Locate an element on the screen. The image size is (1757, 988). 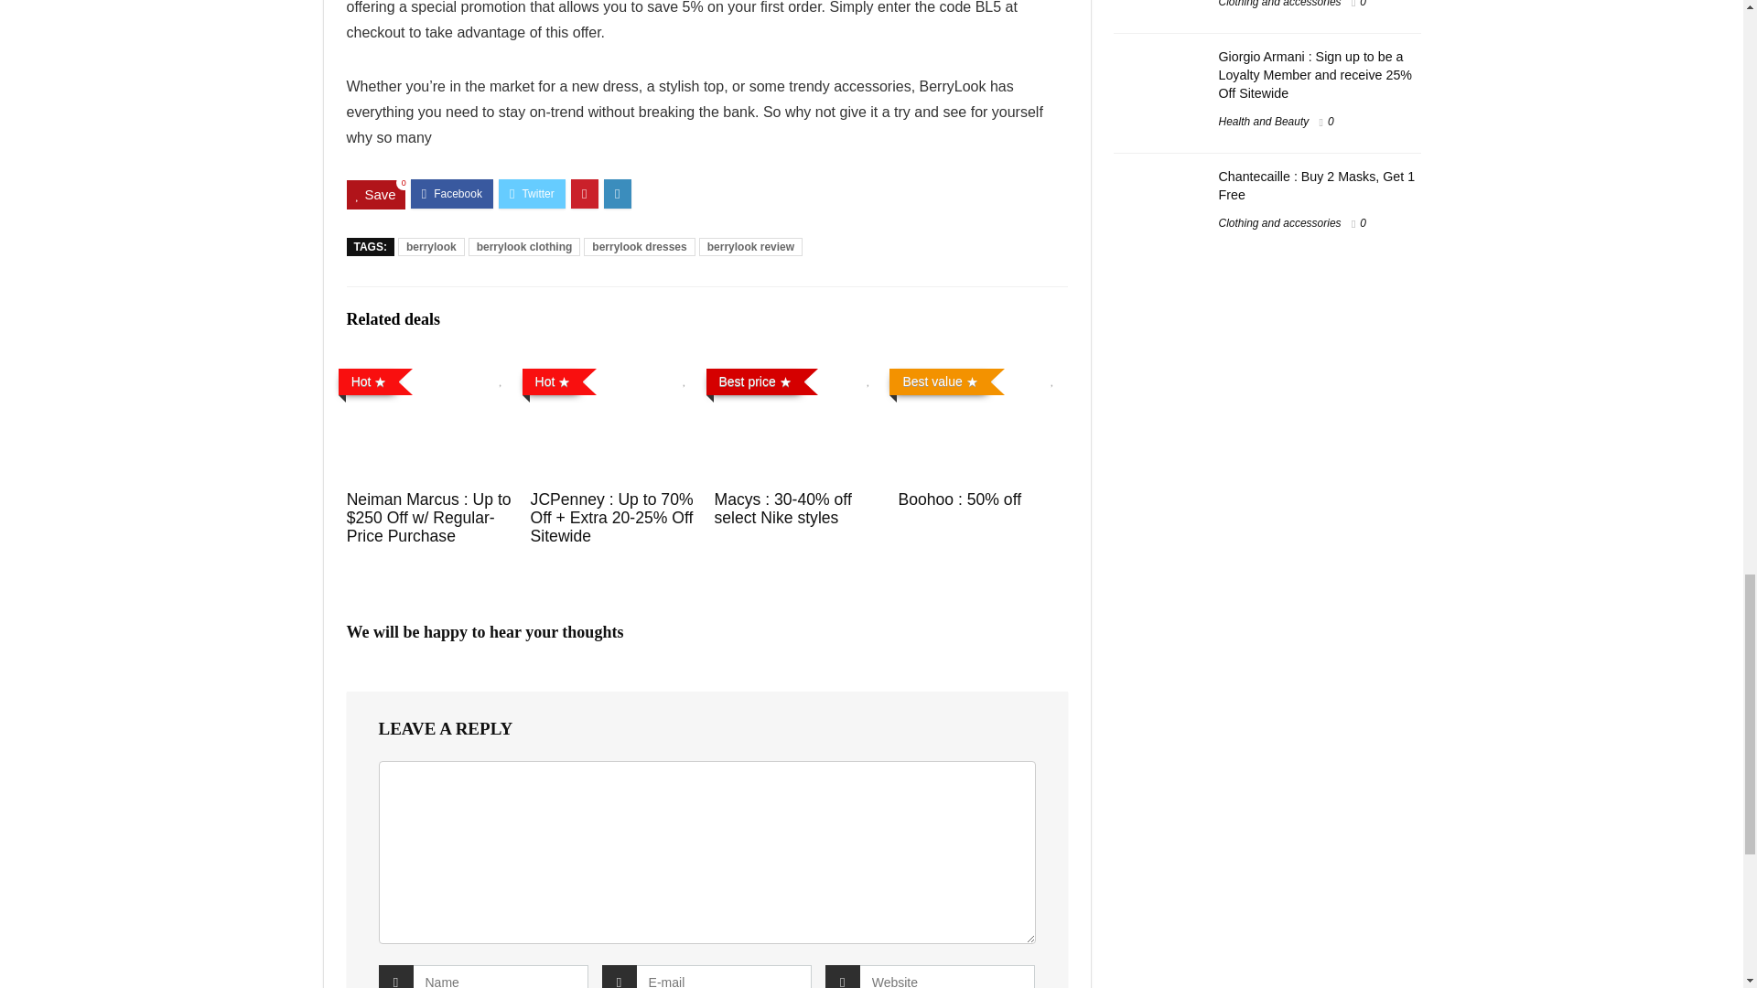
berrylook review is located at coordinates (750, 247).